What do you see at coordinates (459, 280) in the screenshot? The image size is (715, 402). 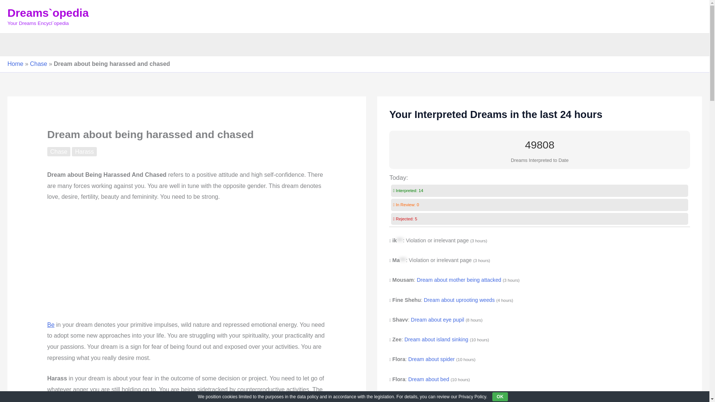 I see `Dream about mother being attacked` at bounding box center [459, 280].